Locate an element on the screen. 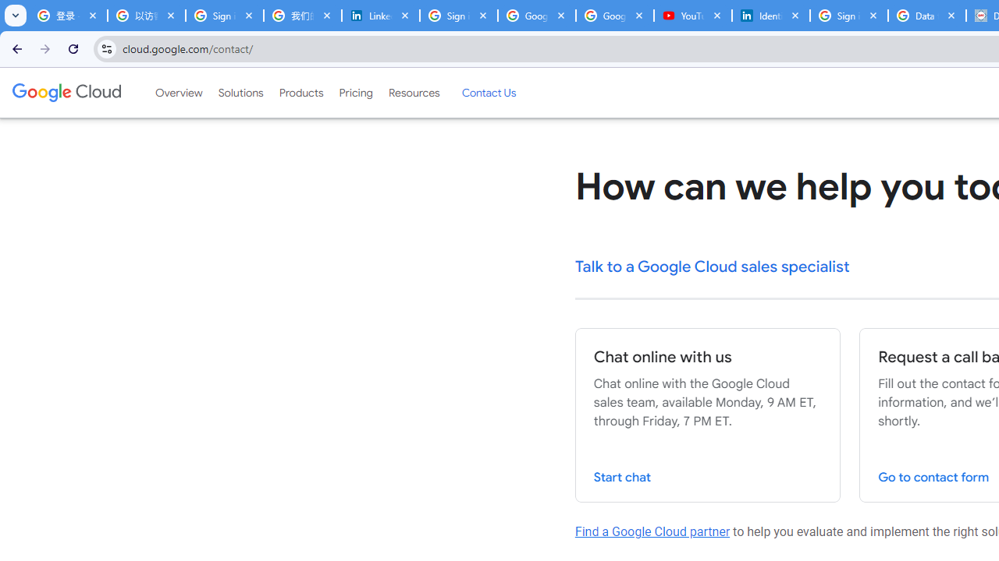 This screenshot has height=561, width=999. Google Cloud is located at coordinates (66, 92).